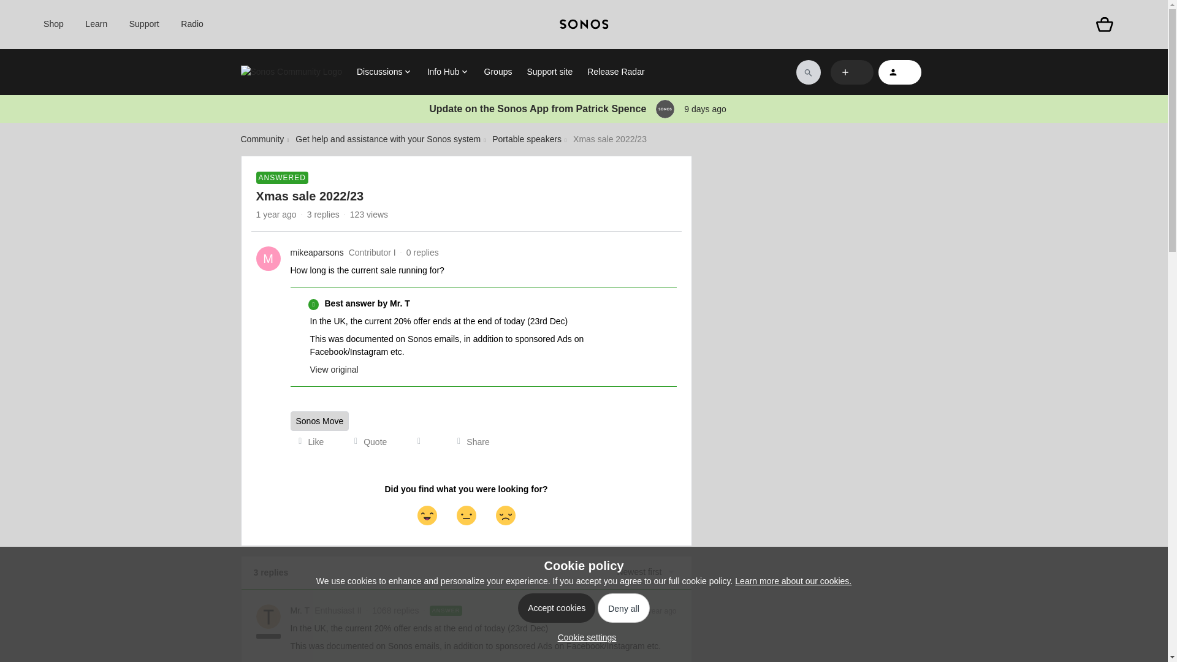 The width and height of the screenshot is (1177, 662). Describe the element at coordinates (96, 25) in the screenshot. I see `Learn` at that location.